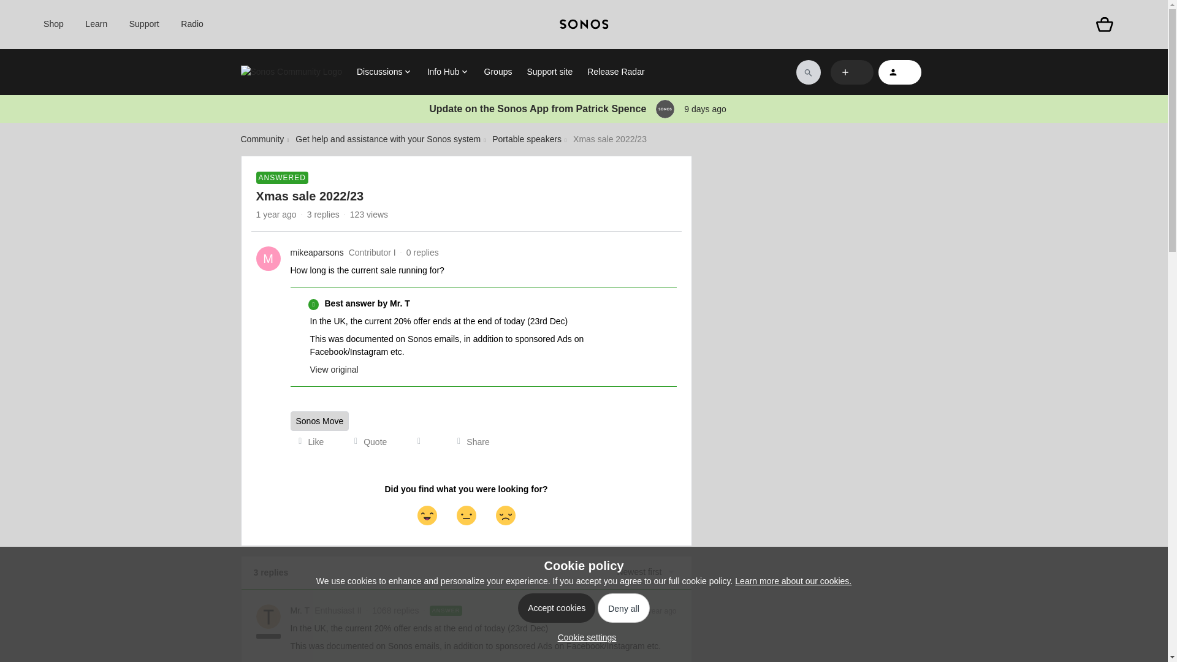 The width and height of the screenshot is (1177, 662). Describe the element at coordinates (96, 25) in the screenshot. I see `Learn` at that location.